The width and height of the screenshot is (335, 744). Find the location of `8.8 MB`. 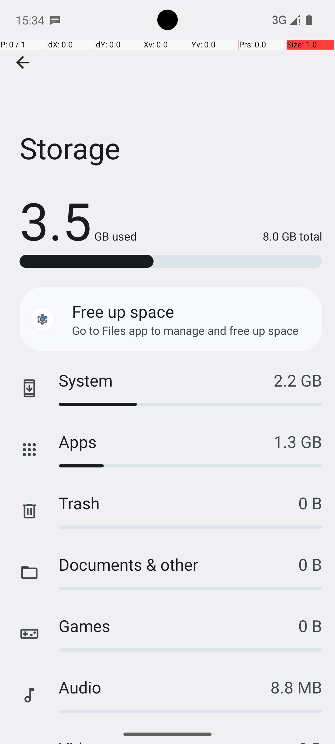

8.8 MB is located at coordinates (296, 687).